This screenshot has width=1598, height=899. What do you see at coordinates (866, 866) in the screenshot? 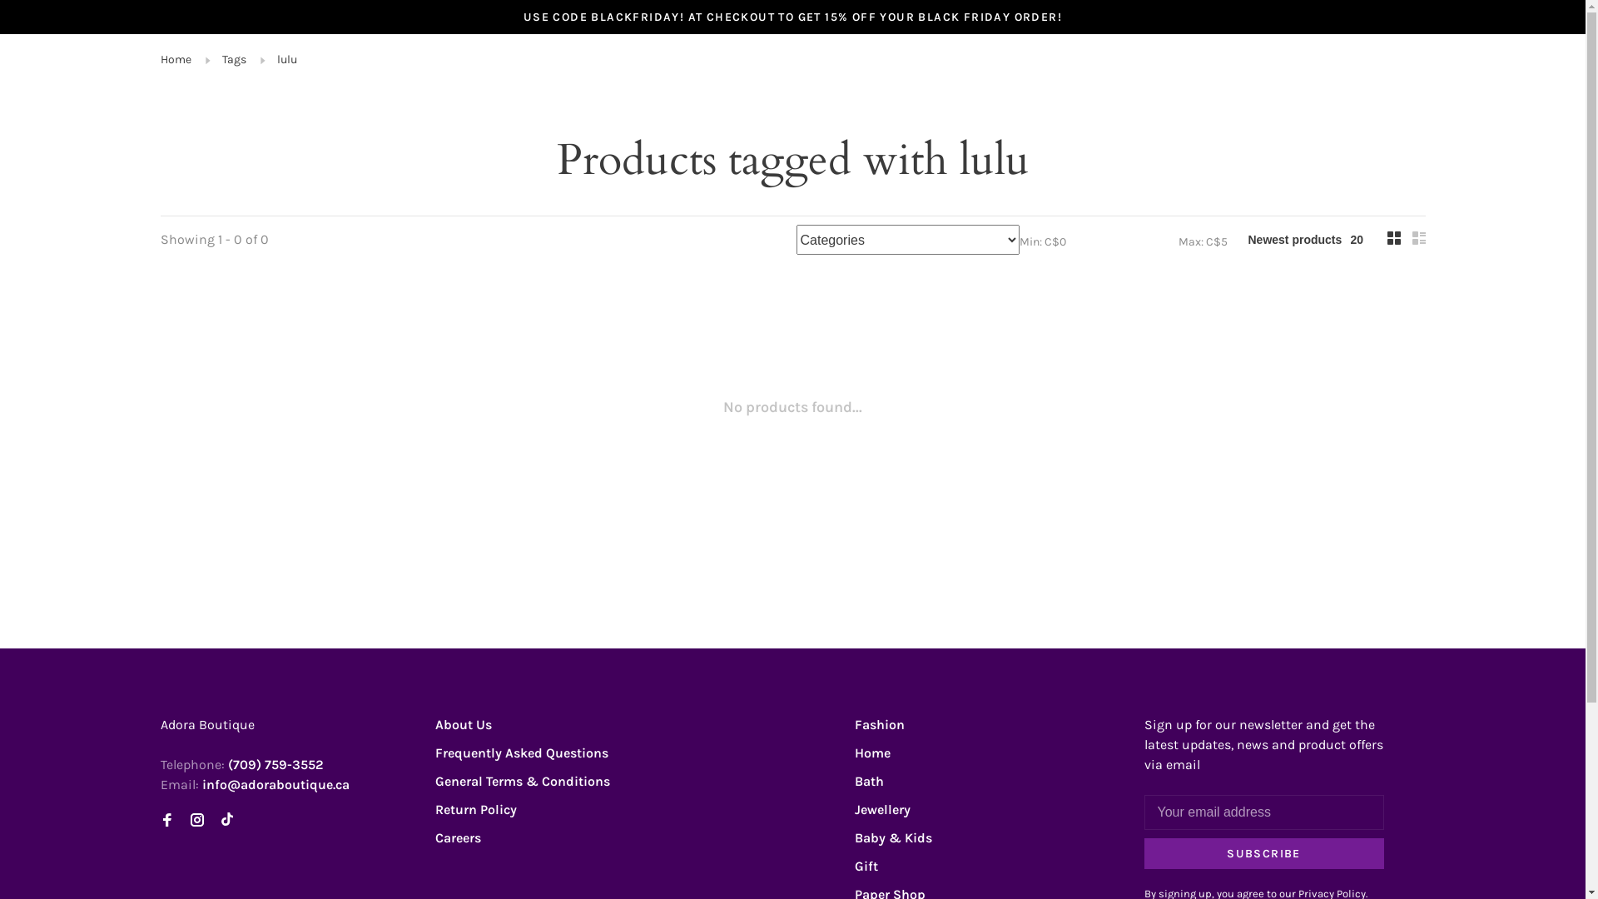
I see `Gift` at bounding box center [866, 866].